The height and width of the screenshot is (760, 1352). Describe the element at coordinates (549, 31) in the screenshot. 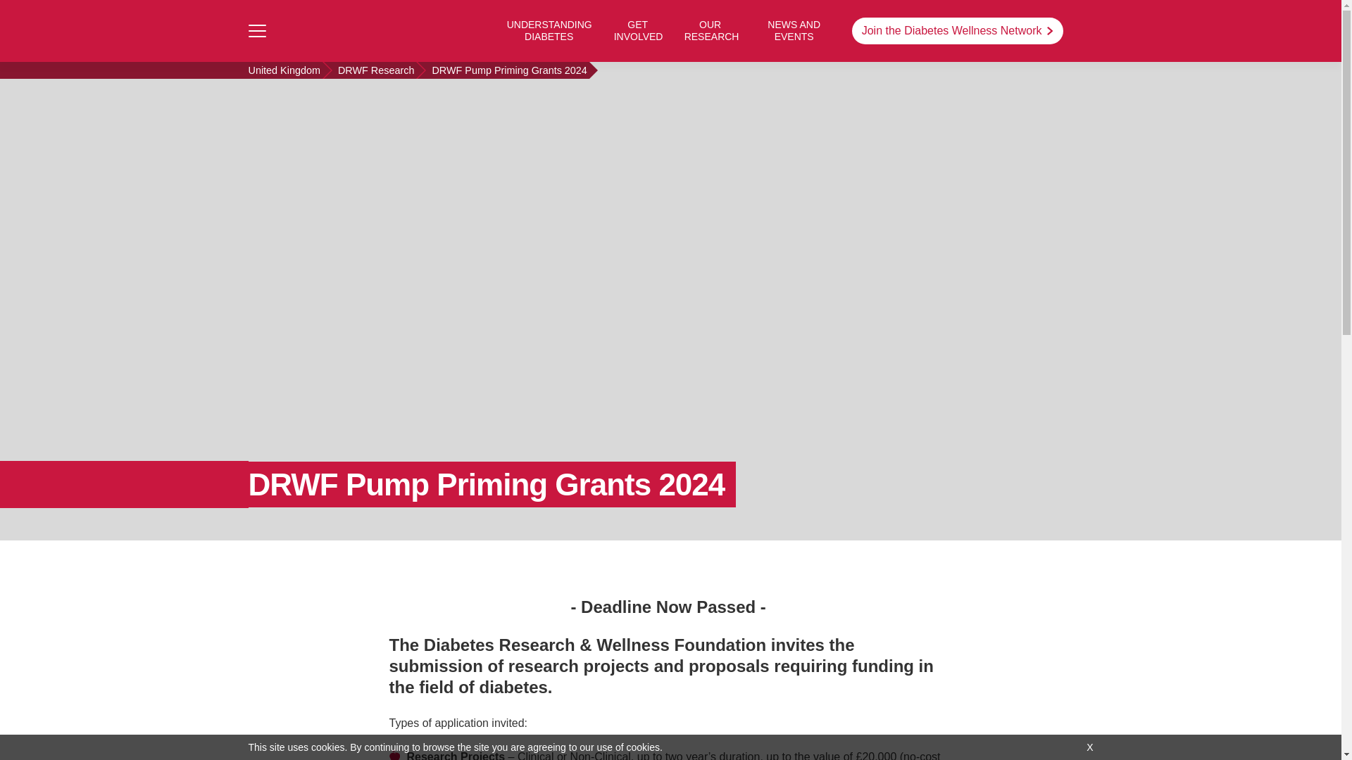

I see `UNDERSTANDING DIABETES` at that location.